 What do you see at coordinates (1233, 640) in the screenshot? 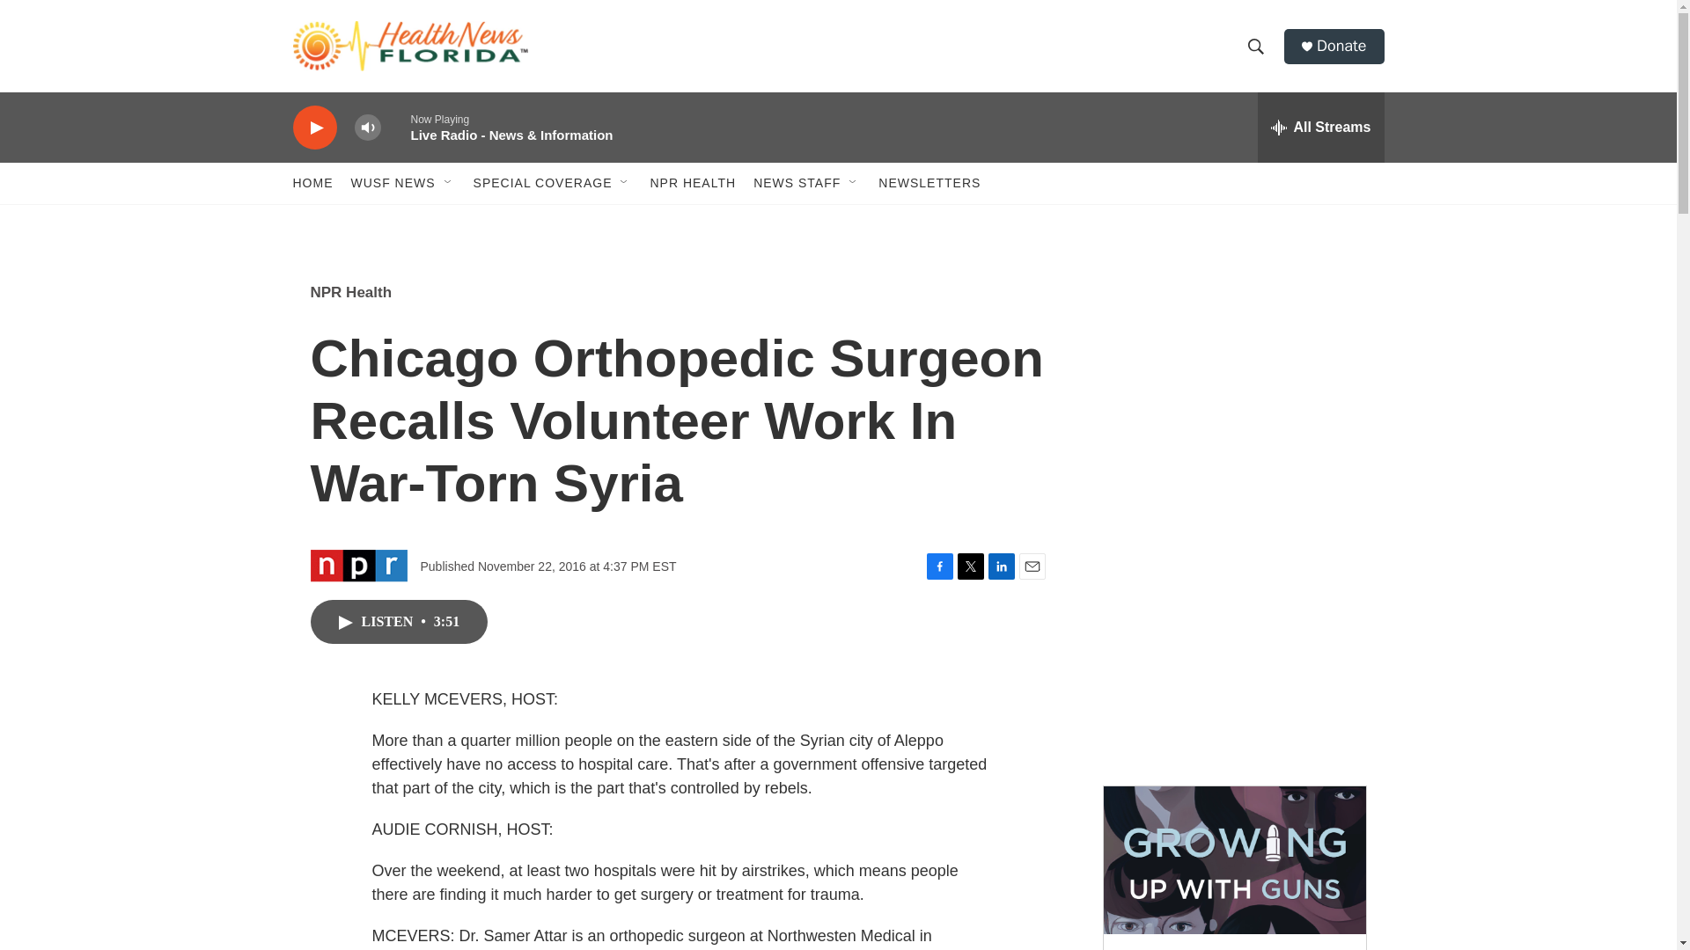
I see `3rd party ad content` at bounding box center [1233, 640].